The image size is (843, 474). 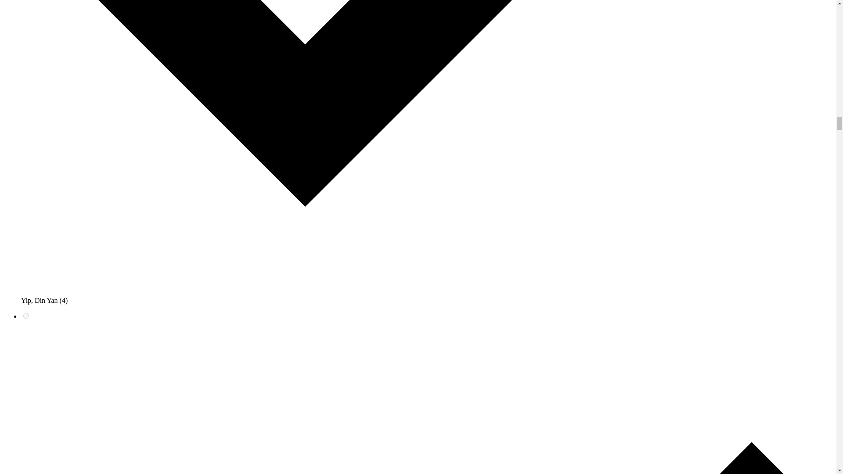 What do you see at coordinates (26, 315) in the screenshot?
I see `Lai, Edith` at bounding box center [26, 315].